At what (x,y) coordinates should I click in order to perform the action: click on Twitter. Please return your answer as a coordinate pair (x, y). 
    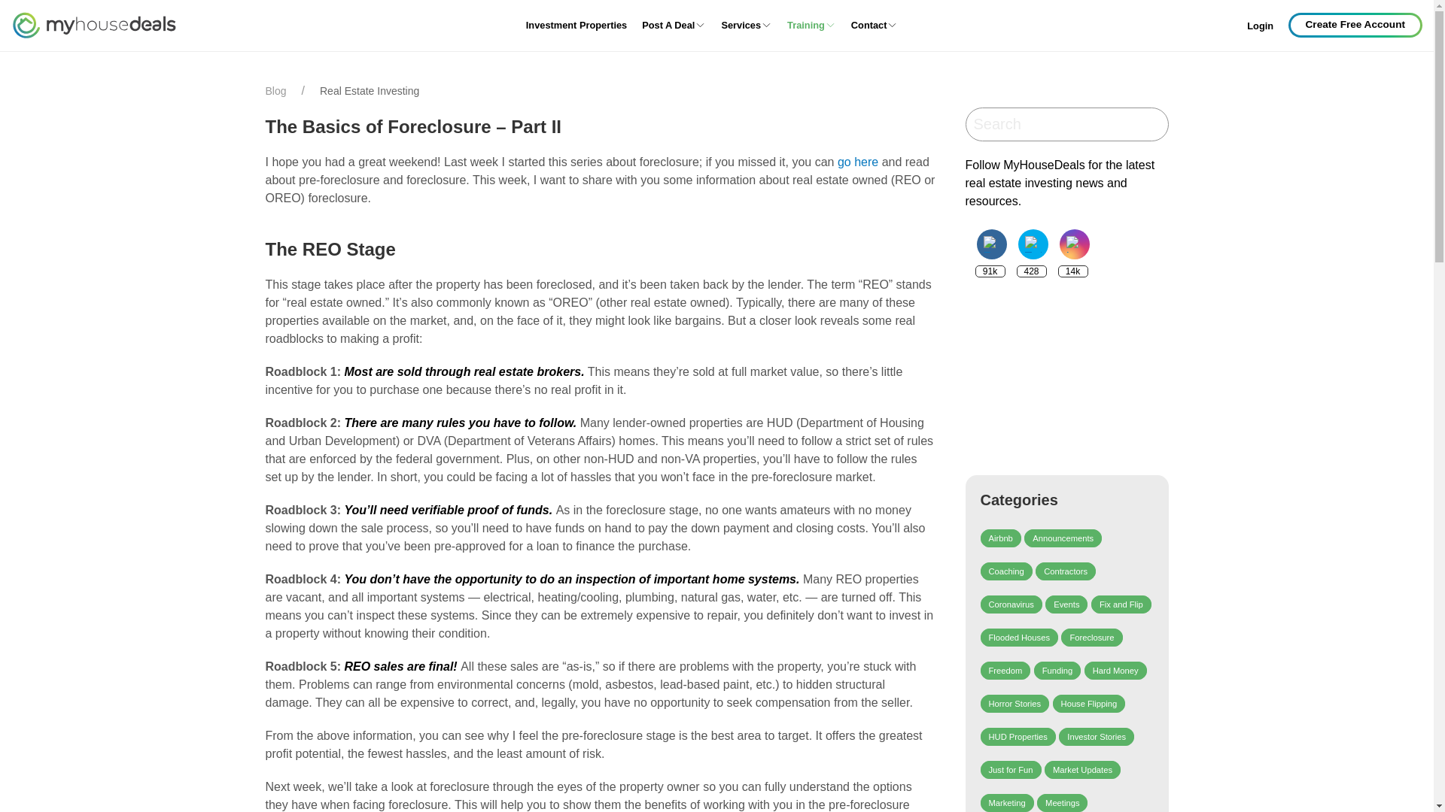
    Looking at the image, I should click on (1033, 244).